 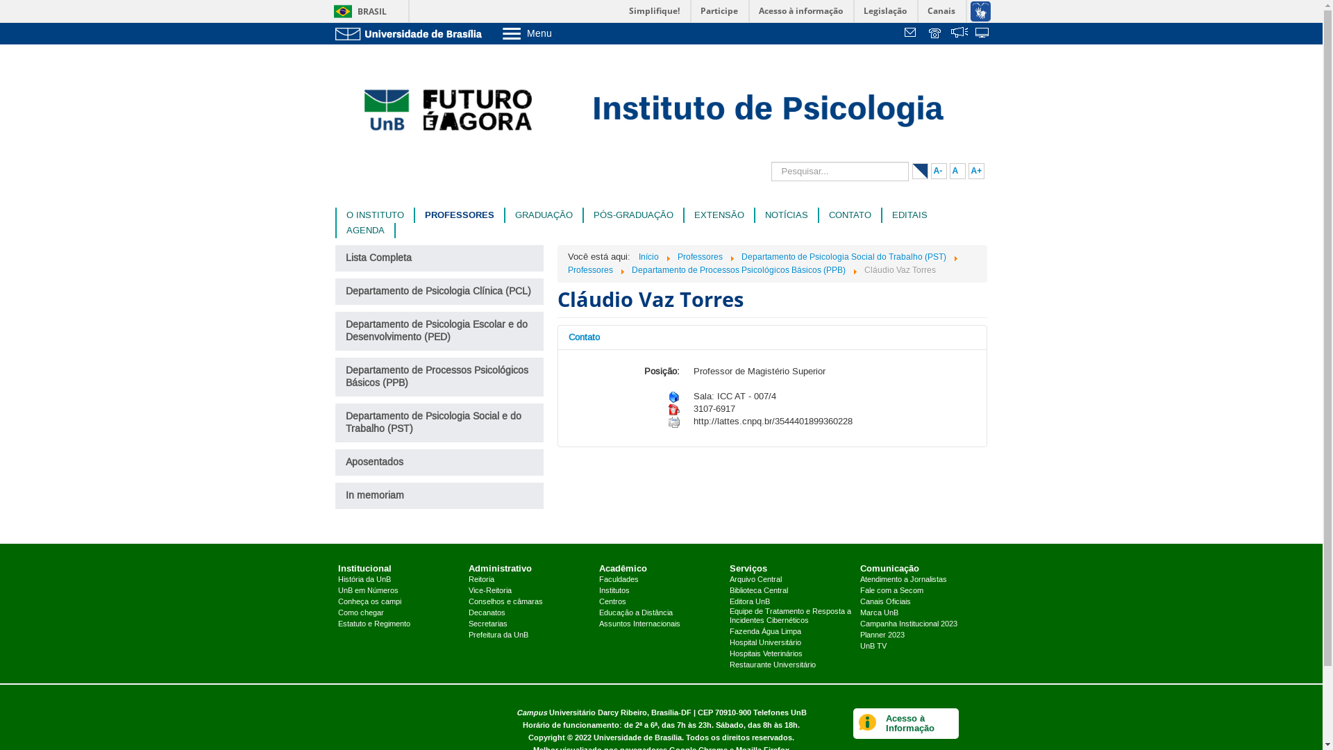 I want to click on Sistemas, so click(x=983, y=34).